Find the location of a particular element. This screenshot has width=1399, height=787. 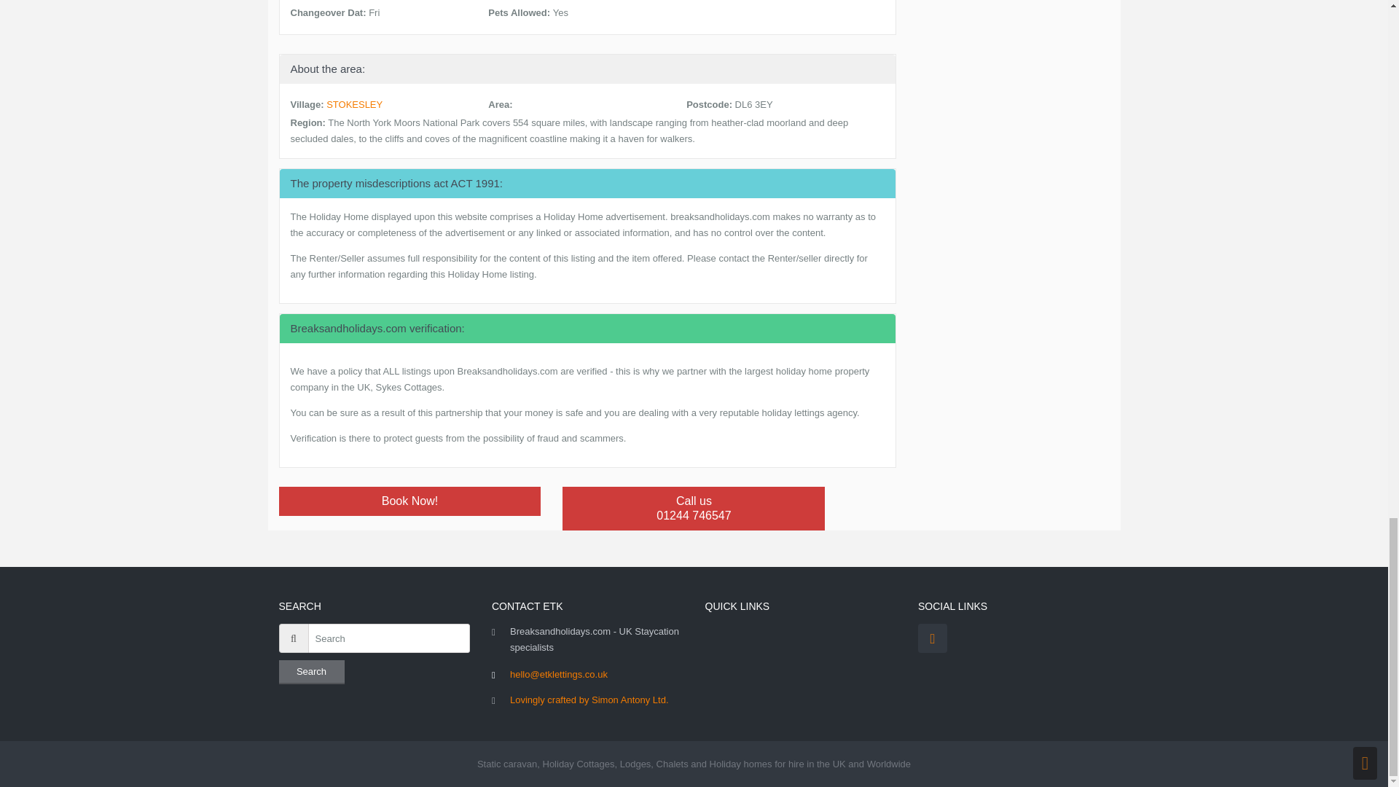

STOKESLEY is located at coordinates (694, 509).